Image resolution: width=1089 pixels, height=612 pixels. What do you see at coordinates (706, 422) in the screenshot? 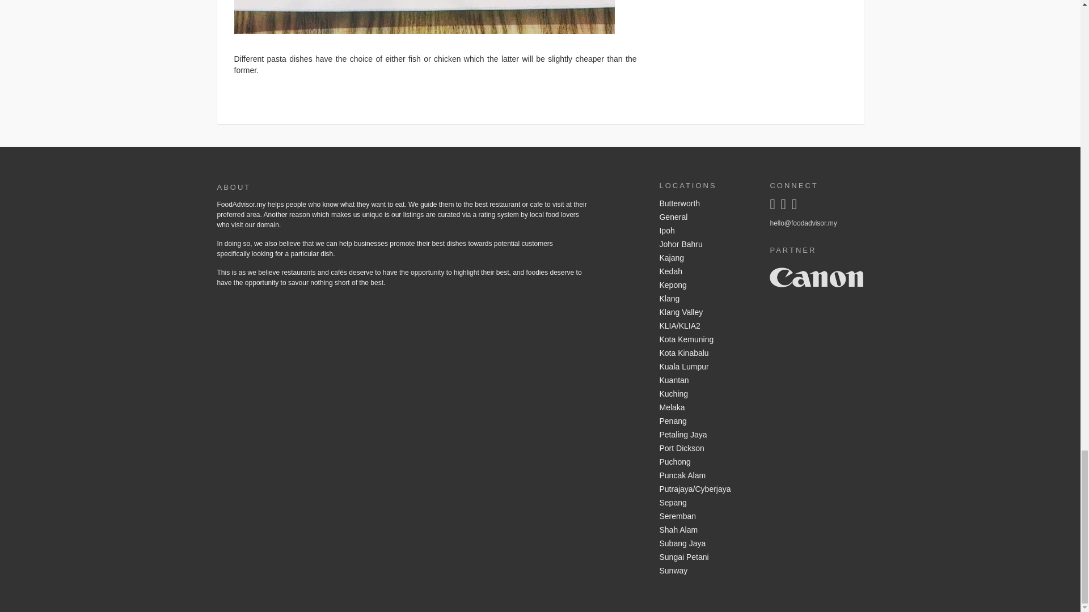
I see `Penang` at bounding box center [706, 422].